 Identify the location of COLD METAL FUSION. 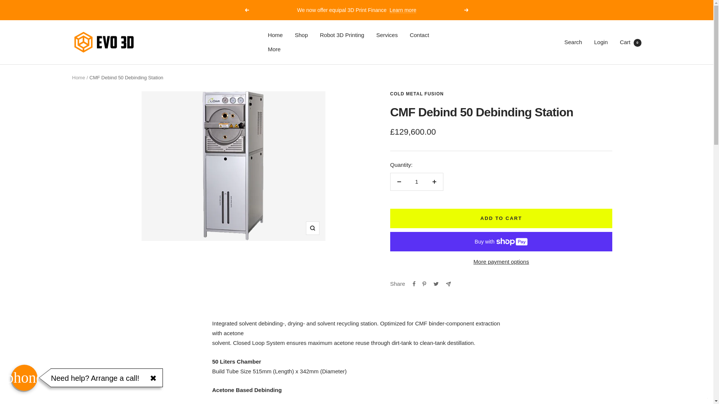
(417, 94).